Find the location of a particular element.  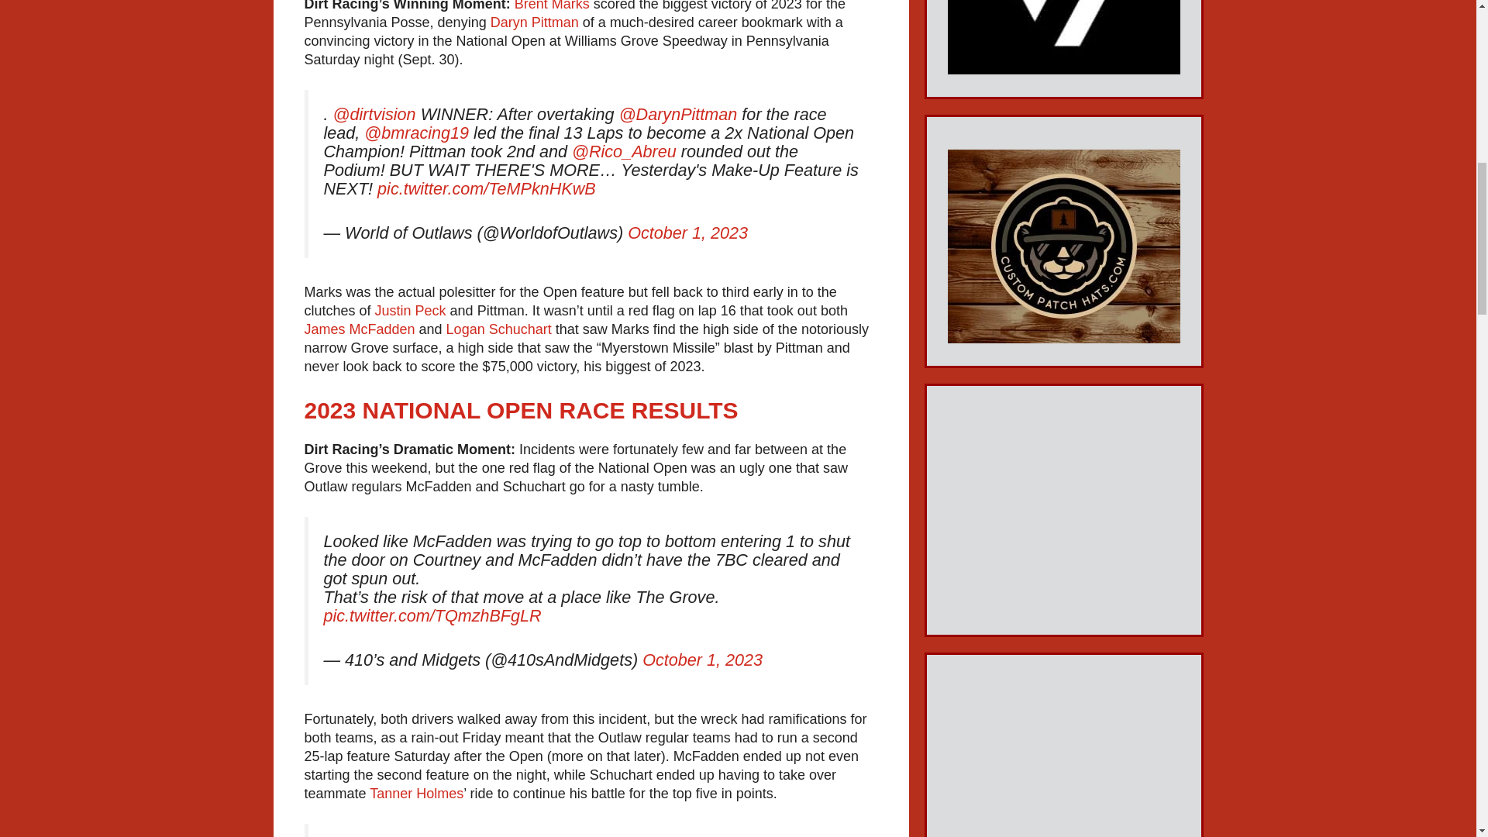

2023 NATIONAL OPEN RACE RESULTS is located at coordinates (521, 411).